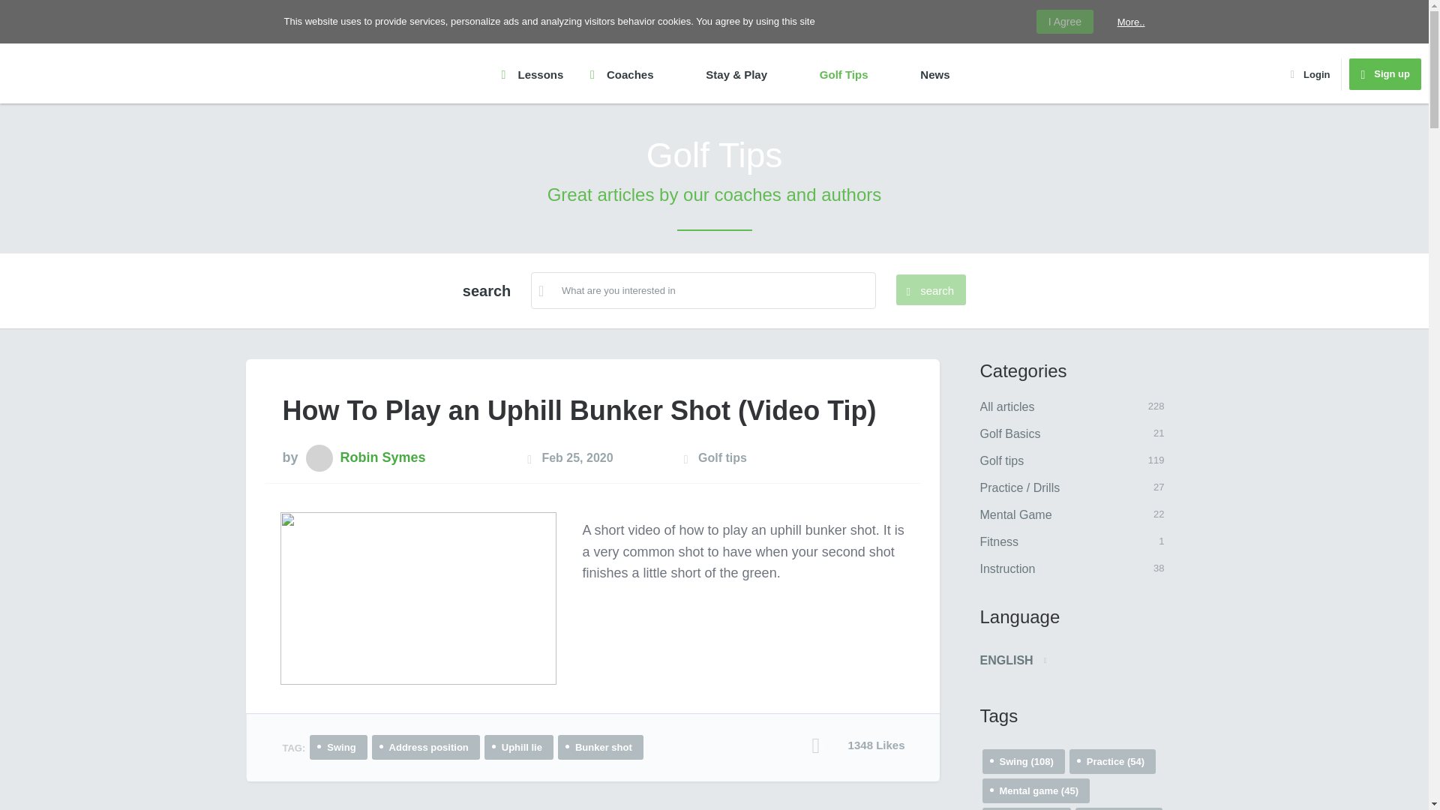 The width and height of the screenshot is (1440, 810). I want to click on Login, so click(931, 289).